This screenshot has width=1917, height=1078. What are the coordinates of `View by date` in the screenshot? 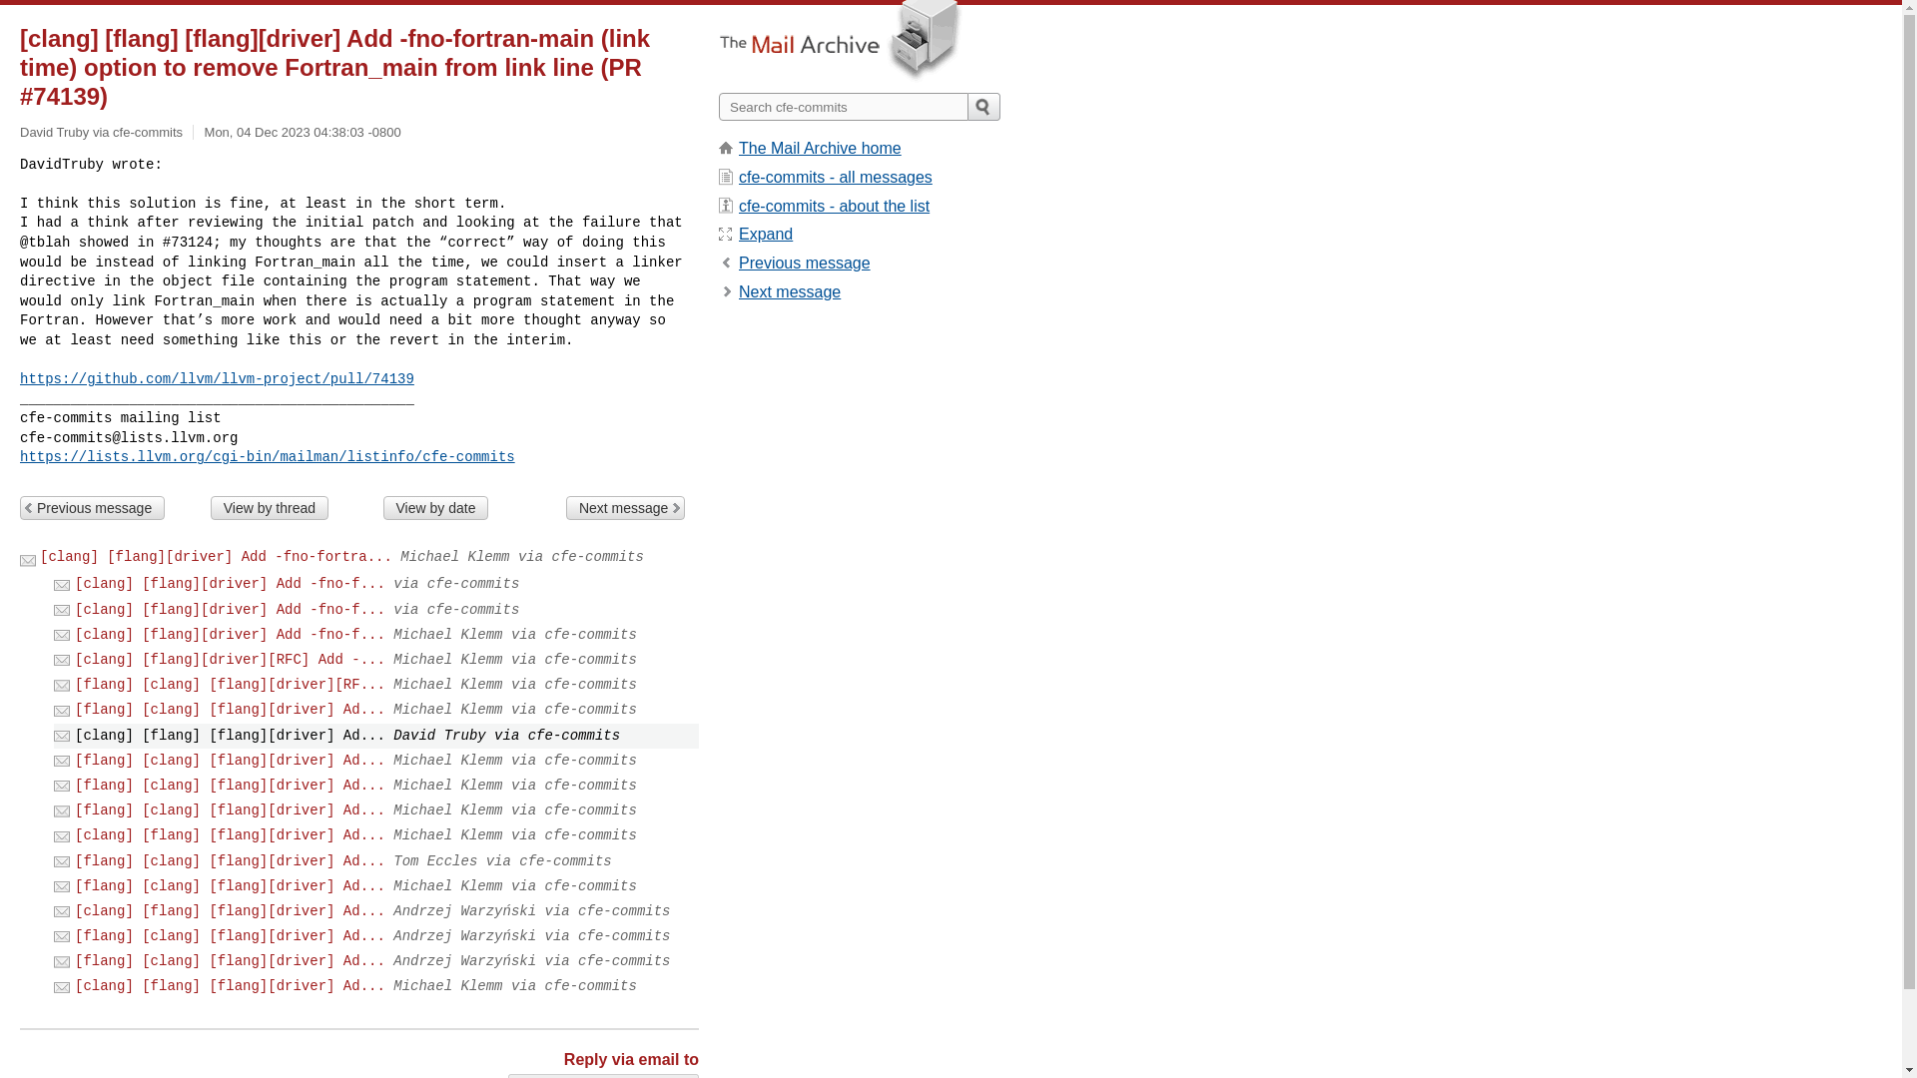 It's located at (435, 507).